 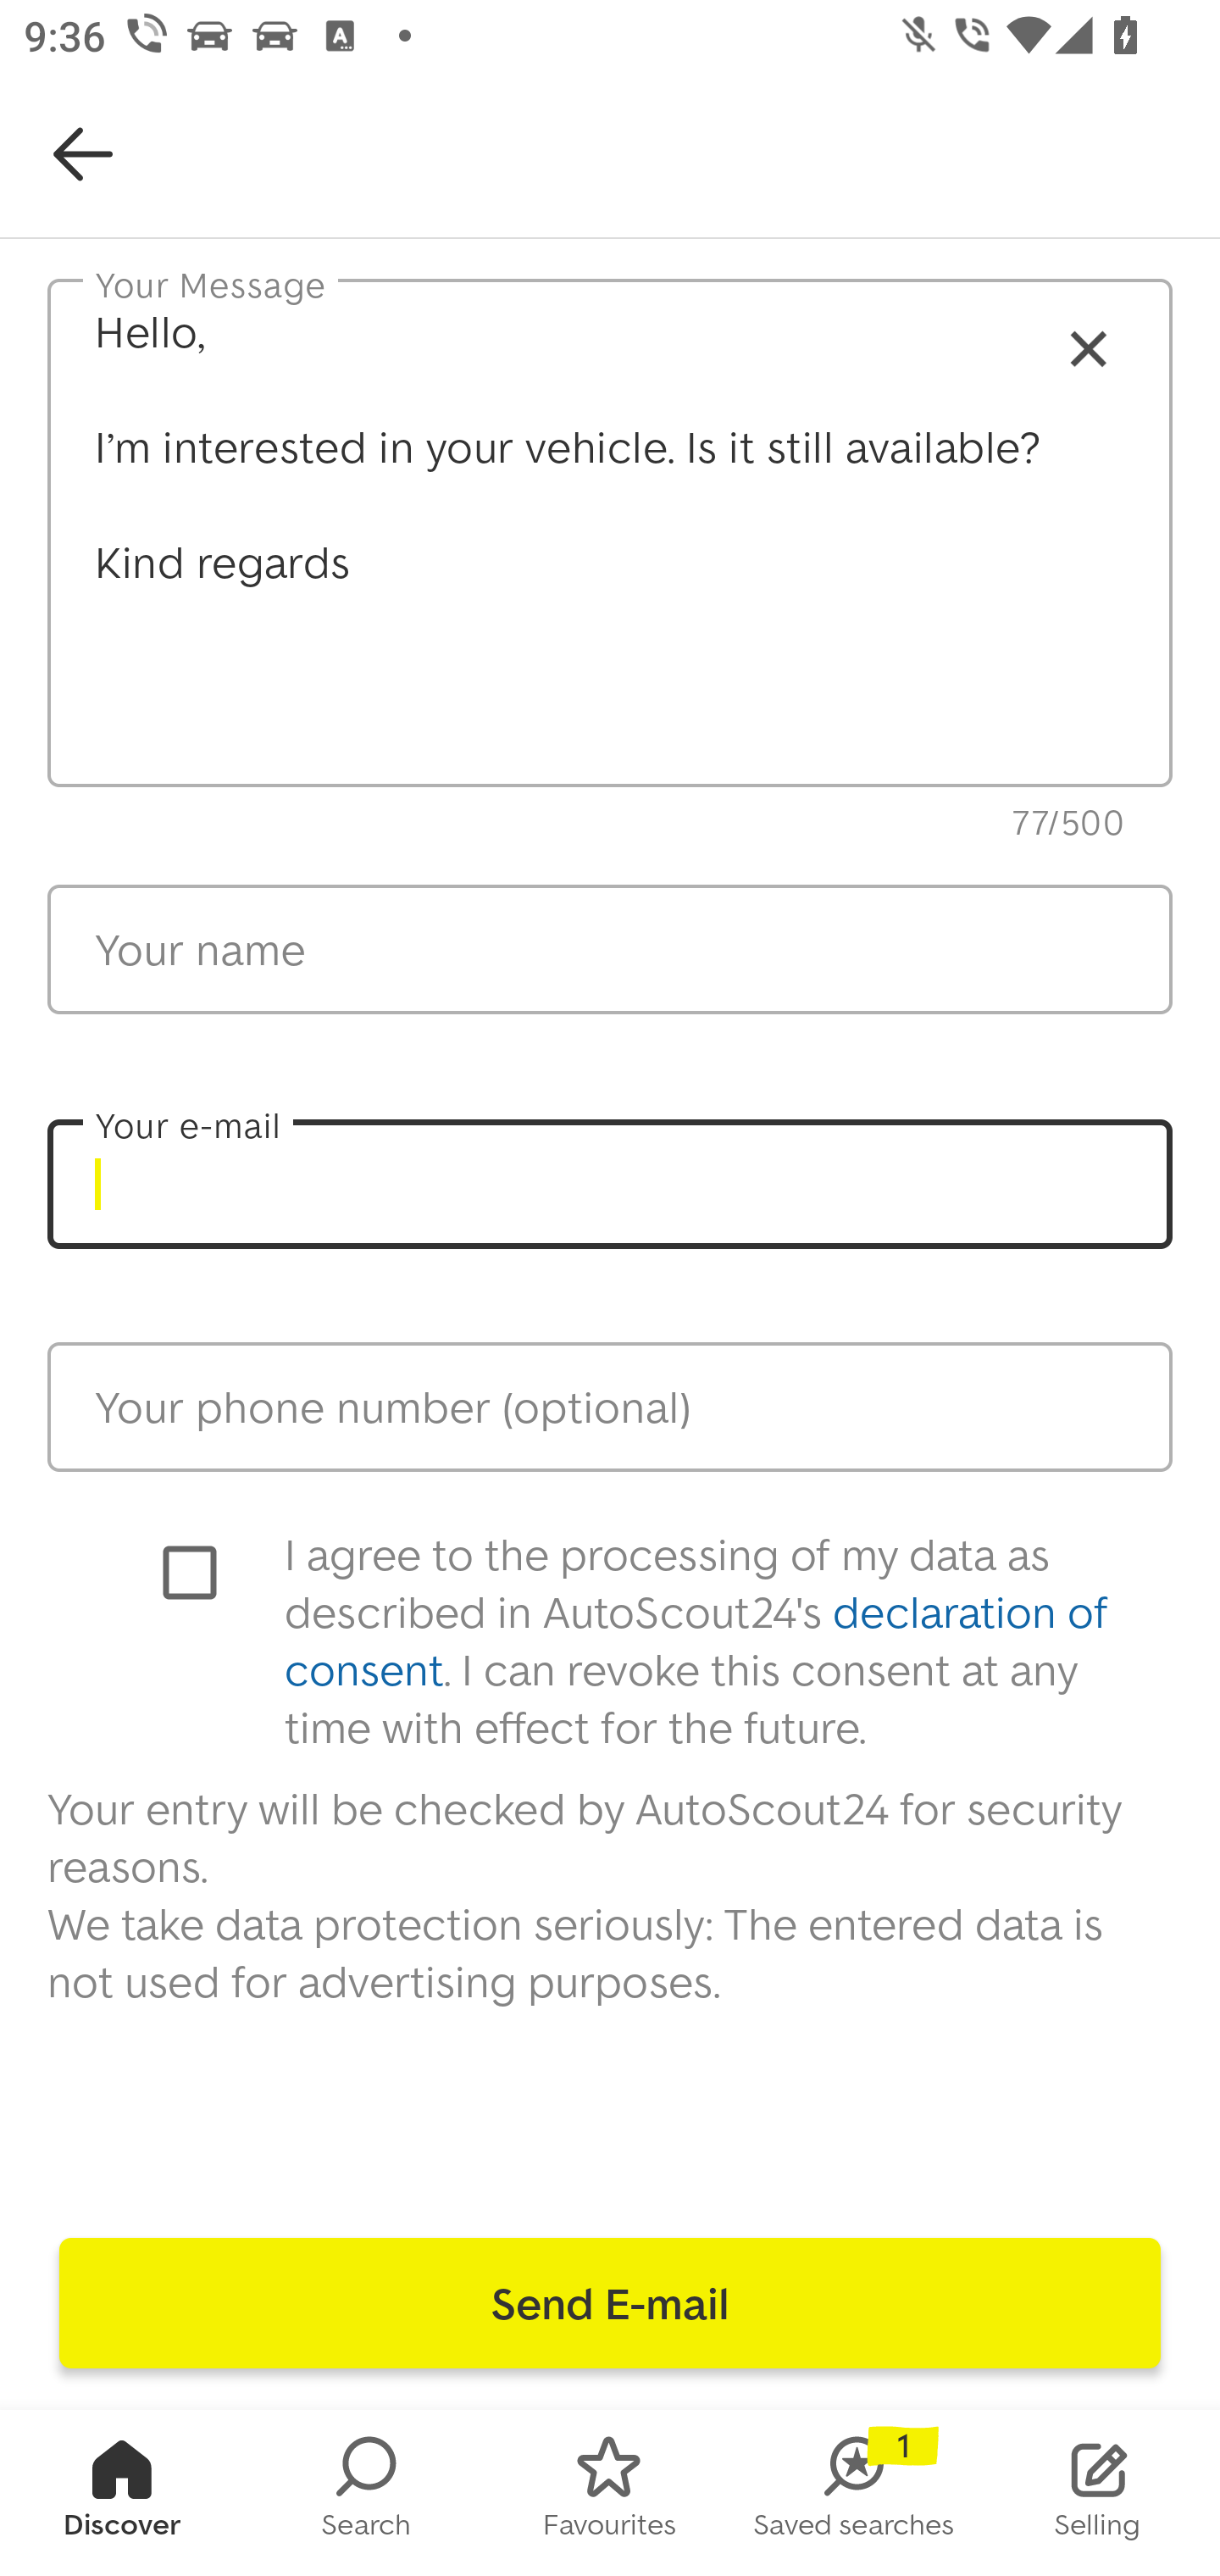 I want to click on STOCK_LIST Selling, so click(x=1098, y=2493).